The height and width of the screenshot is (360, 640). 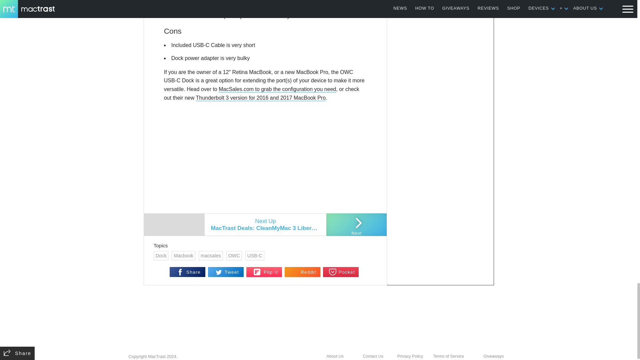 I want to click on Tweet, so click(x=226, y=272).